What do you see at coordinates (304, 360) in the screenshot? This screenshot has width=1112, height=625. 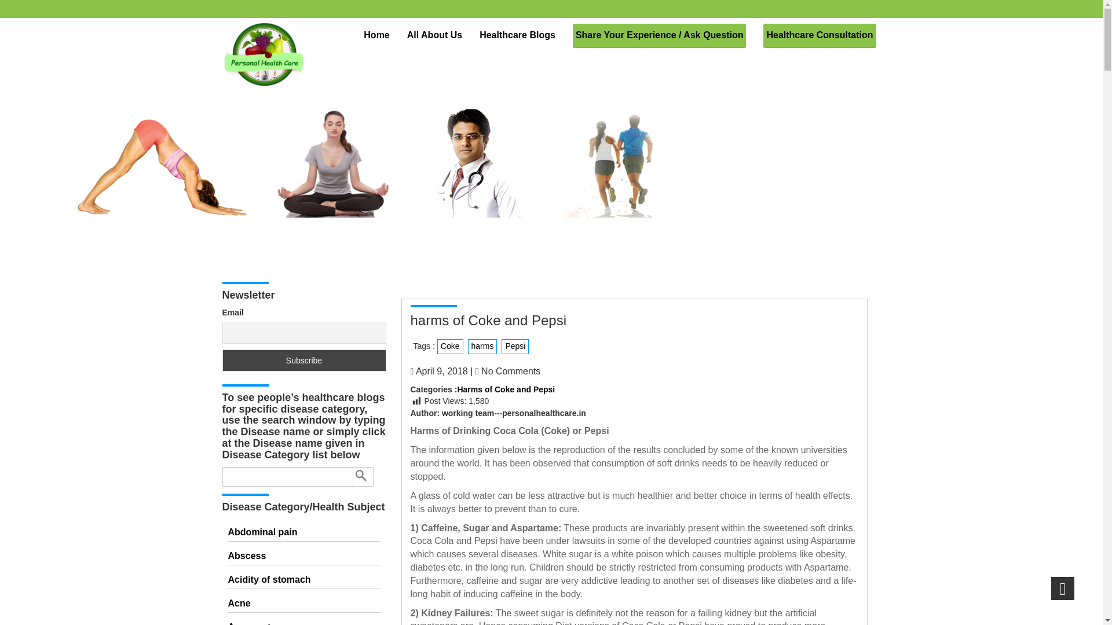 I see `Subscribe` at bounding box center [304, 360].